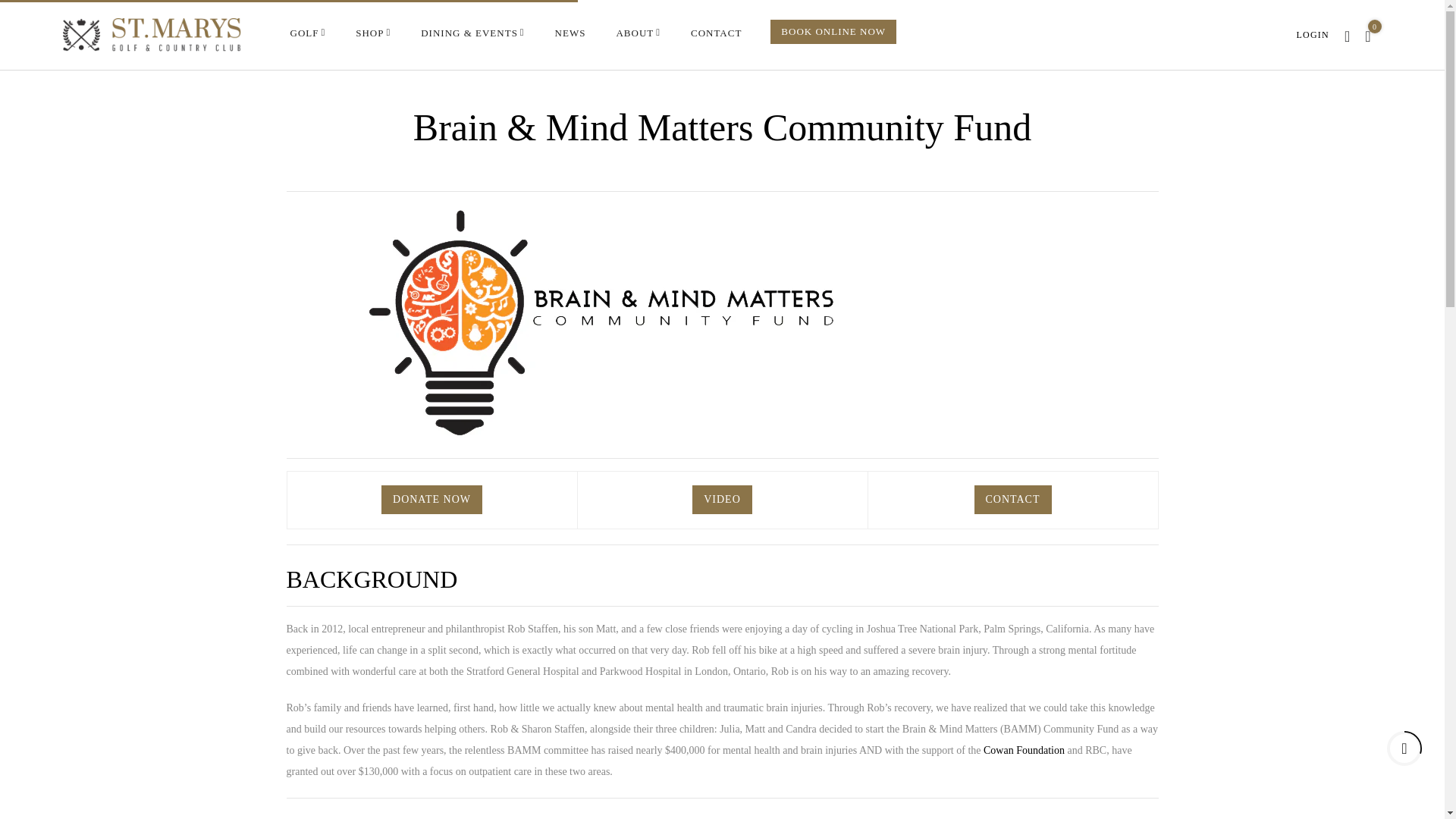  What do you see at coordinates (716, 33) in the screenshot?
I see `CONTACT` at bounding box center [716, 33].